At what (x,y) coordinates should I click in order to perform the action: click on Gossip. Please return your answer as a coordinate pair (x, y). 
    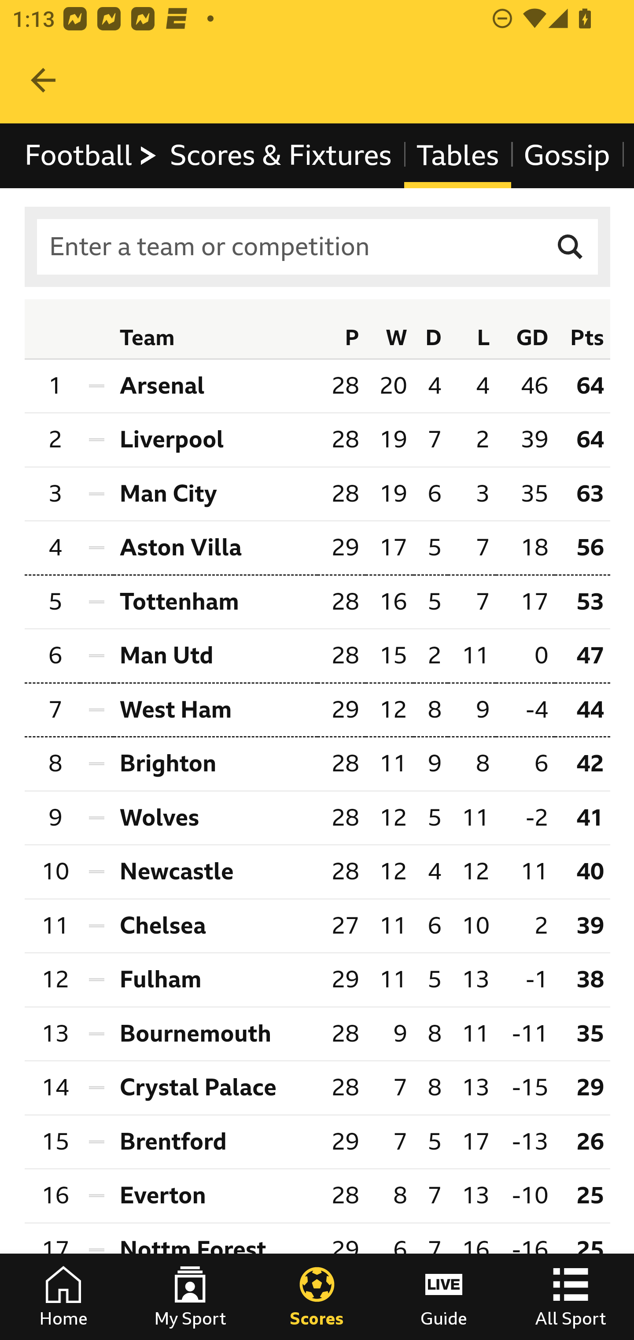
    Looking at the image, I should click on (566, 155).